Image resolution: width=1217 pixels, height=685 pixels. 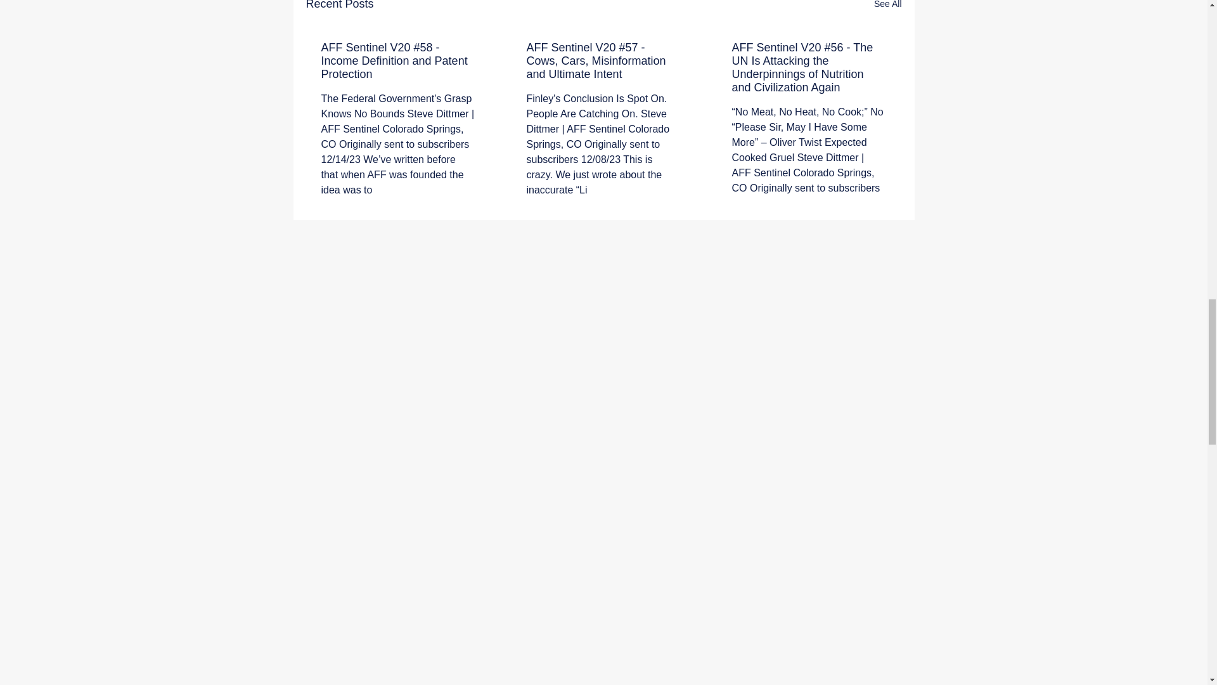 I want to click on See All, so click(x=887, y=6).